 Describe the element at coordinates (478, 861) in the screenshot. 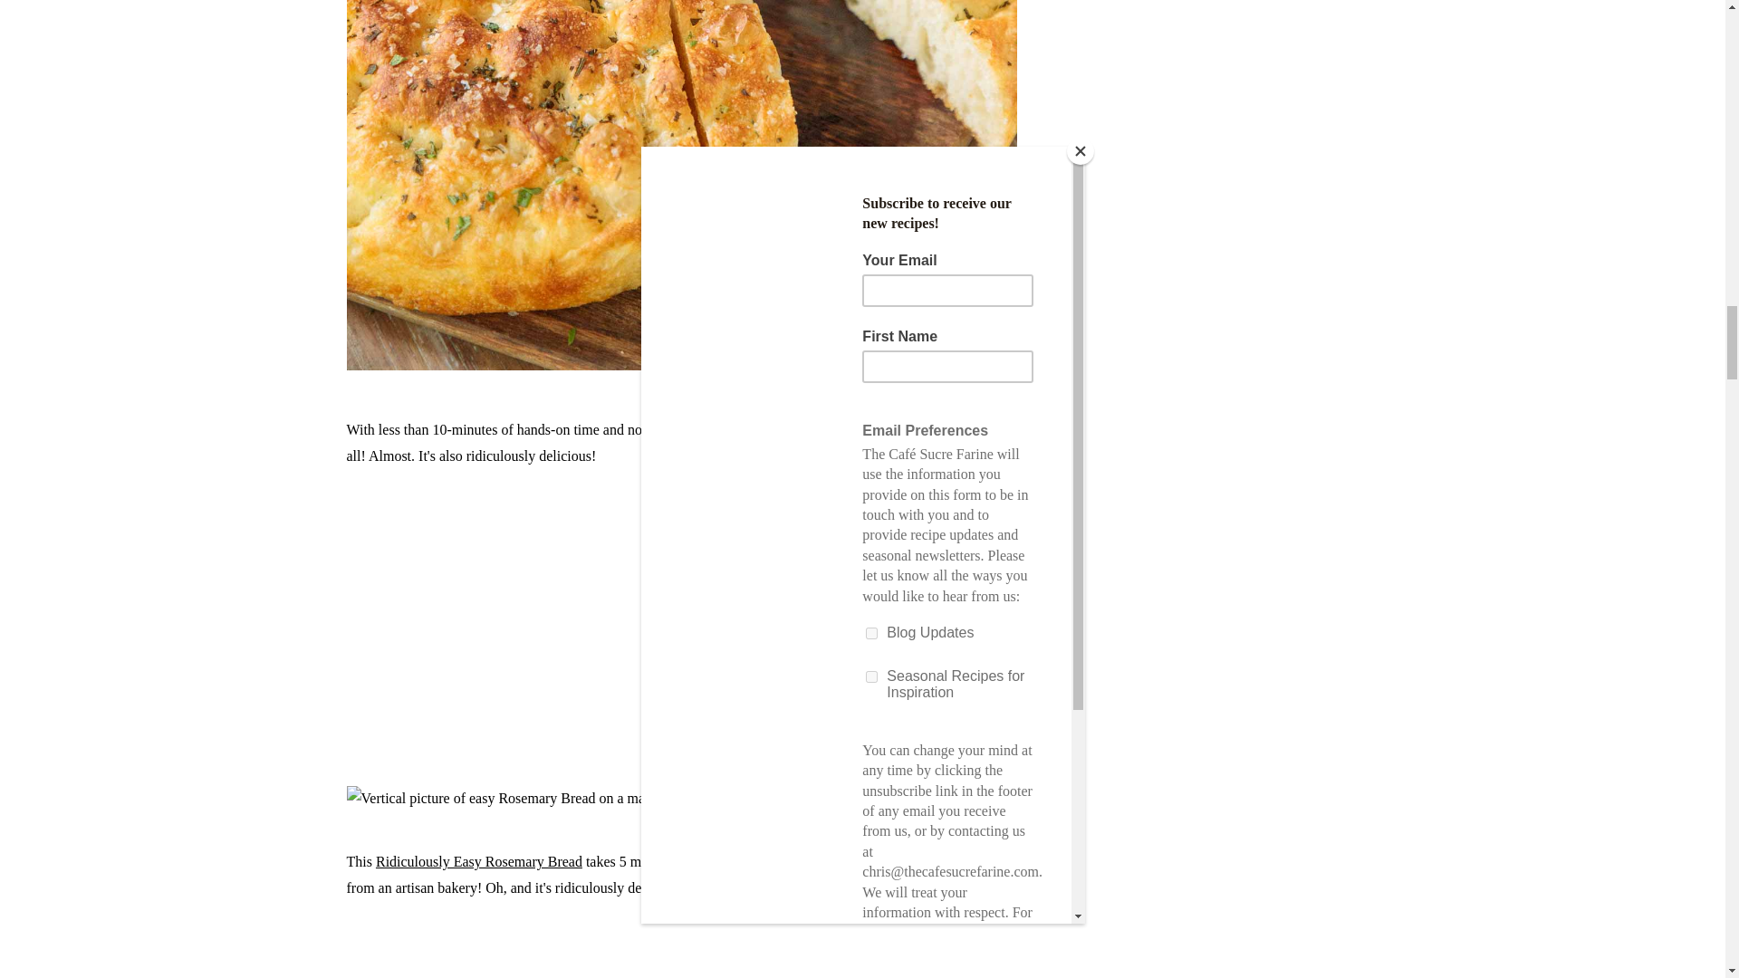

I see `Ridiculously Easy Rosemary Bread` at that location.